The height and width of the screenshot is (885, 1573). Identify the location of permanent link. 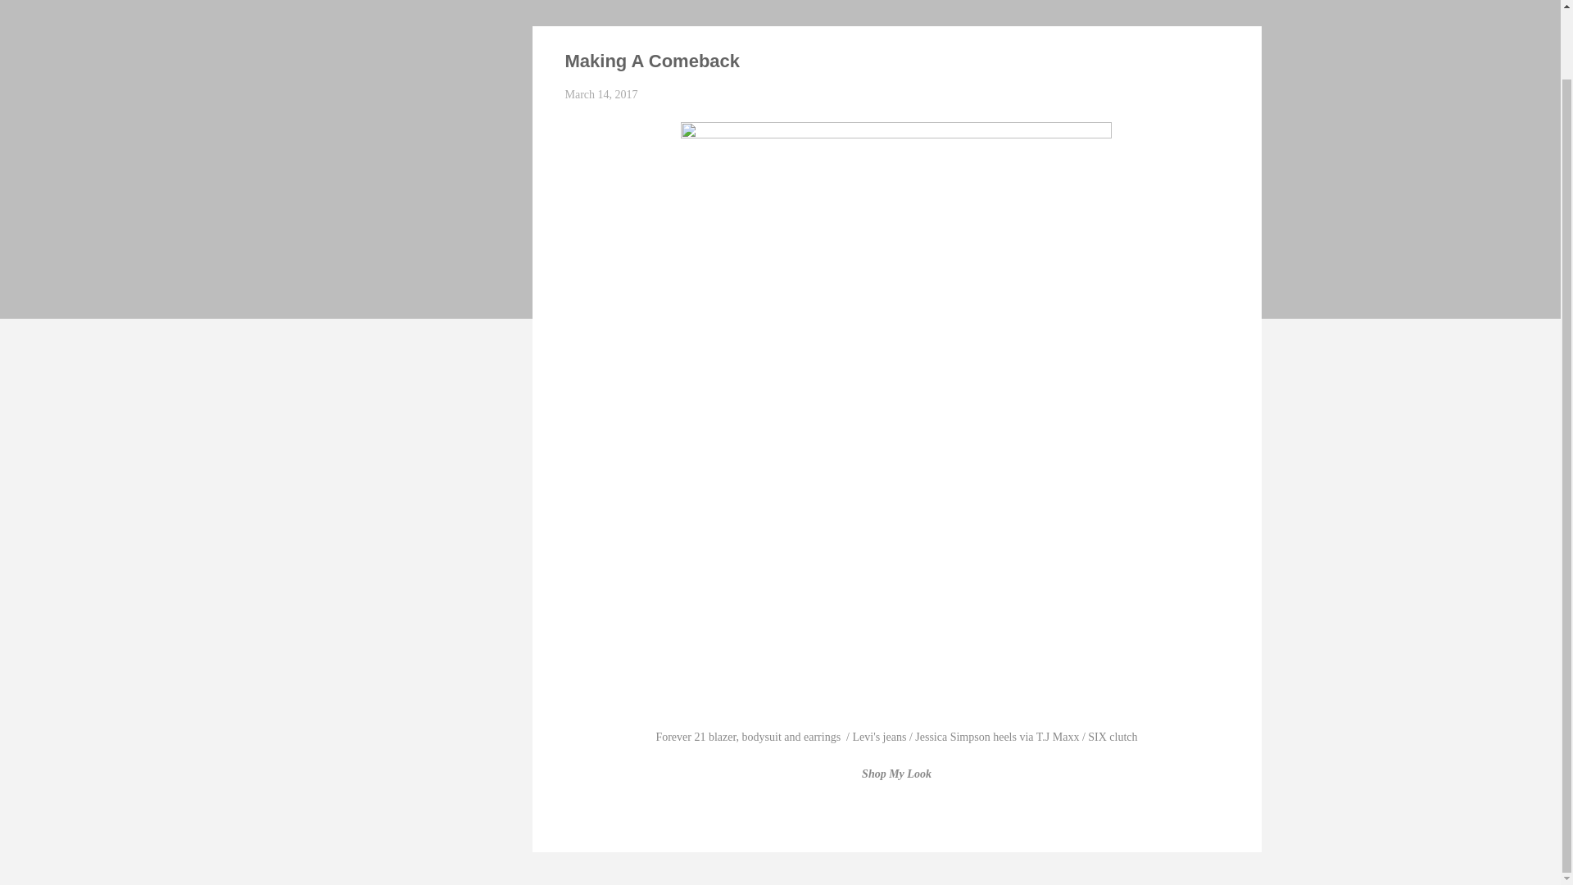
(601, 95).